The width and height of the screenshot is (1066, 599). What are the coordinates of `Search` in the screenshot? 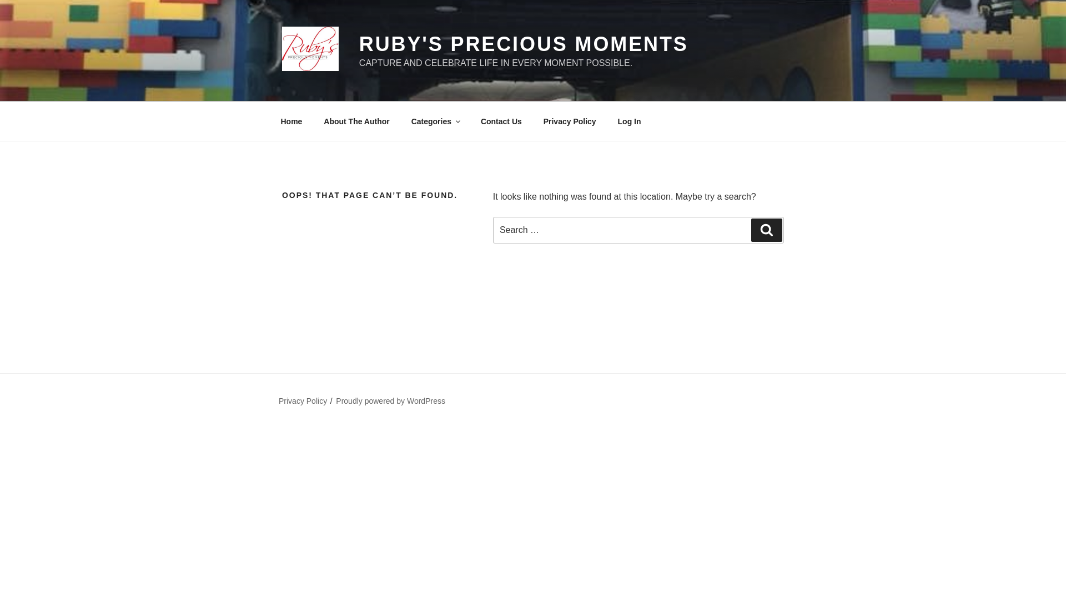 It's located at (767, 230).